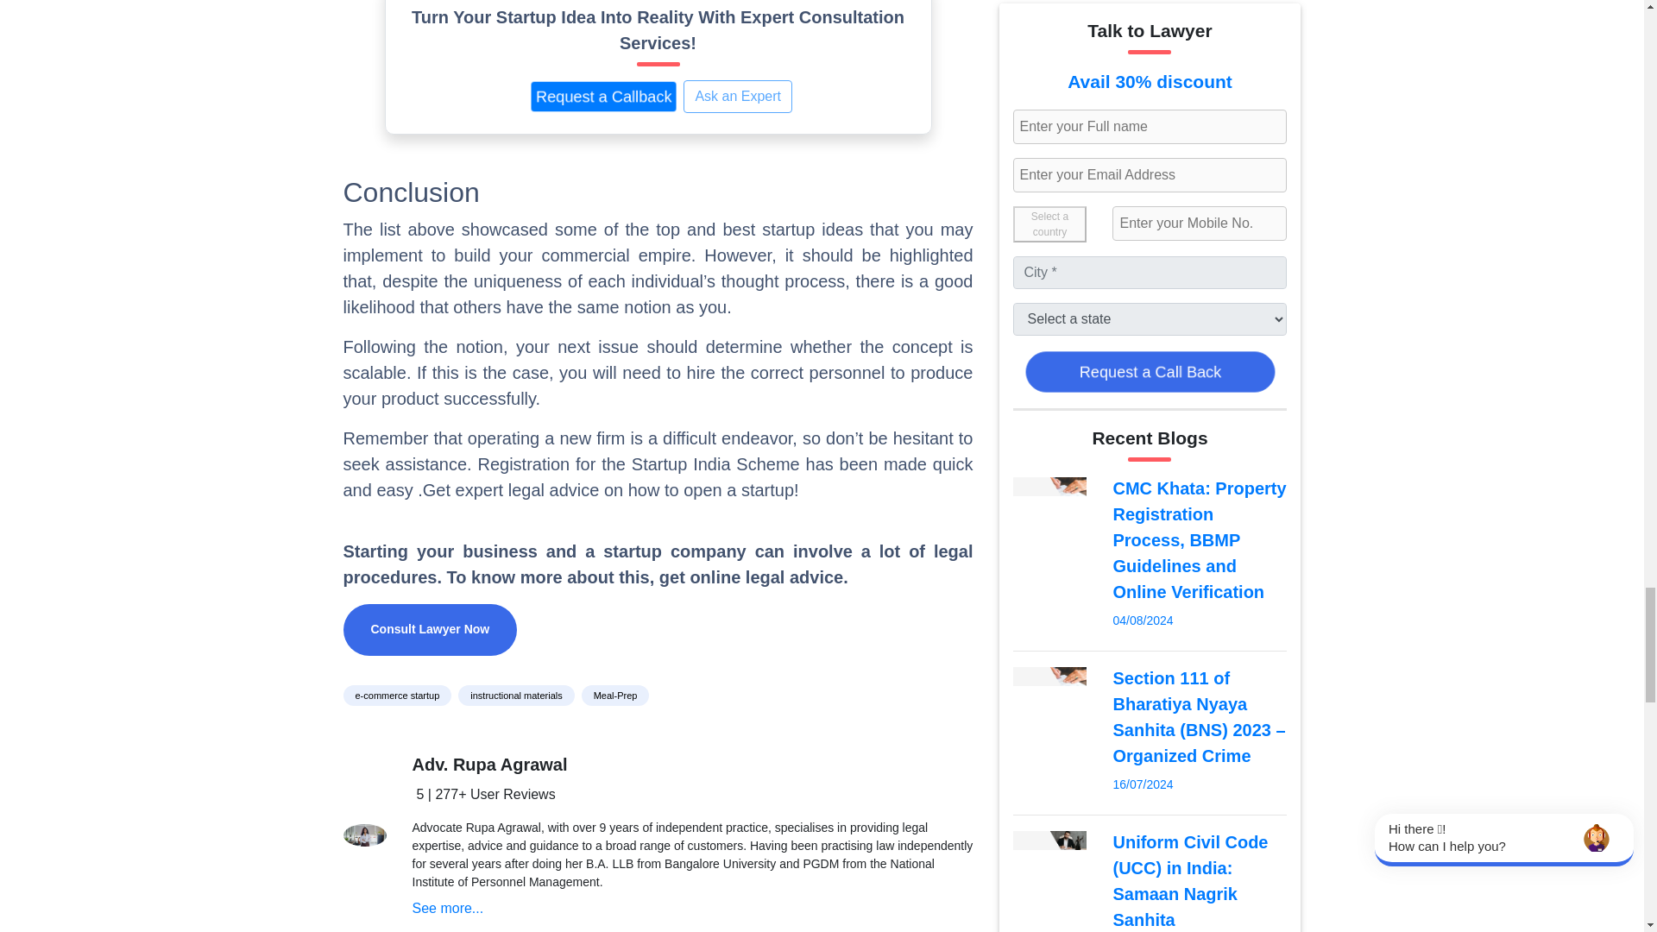 This screenshot has height=932, width=1657. I want to click on Meal-Prep, so click(614, 696).